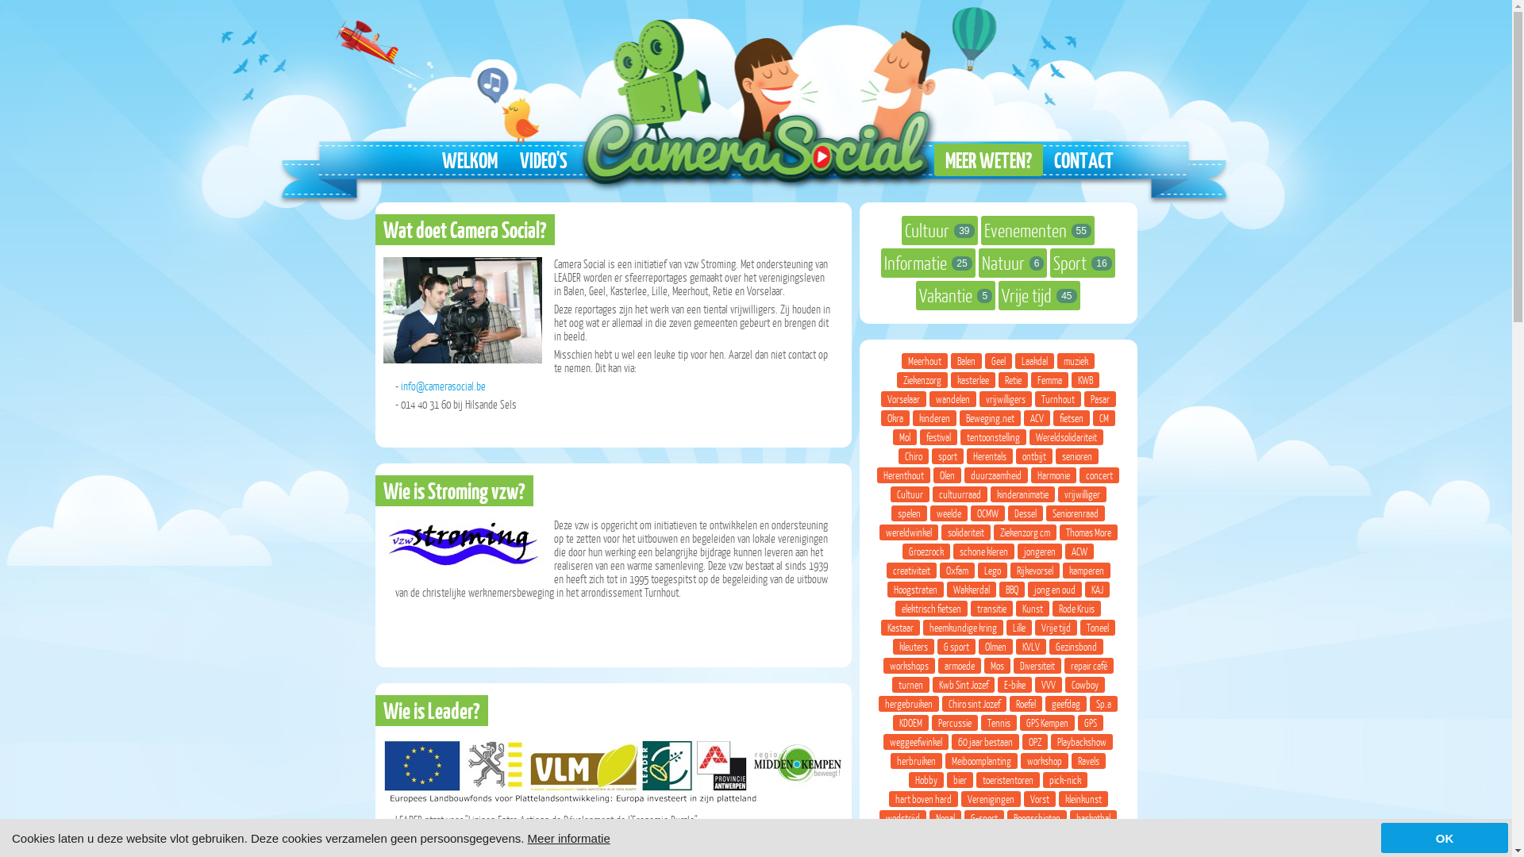 This screenshot has width=1524, height=857. Describe the element at coordinates (911, 571) in the screenshot. I see `creativiteit` at that location.